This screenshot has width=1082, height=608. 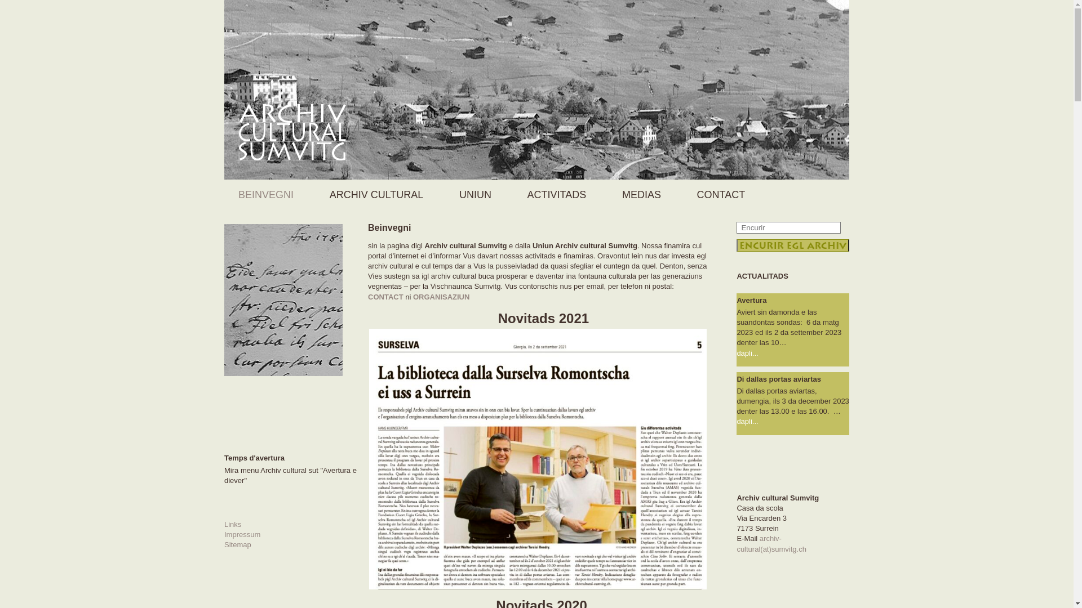 I want to click on ACTIVITADS, so click(x=560, y=195).